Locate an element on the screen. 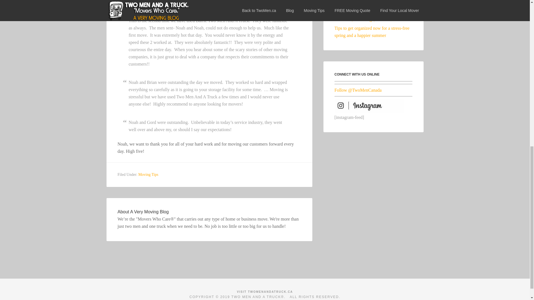 This screenshot has width=534, height=300. Moving Tips is located at coordinates (148, 174).